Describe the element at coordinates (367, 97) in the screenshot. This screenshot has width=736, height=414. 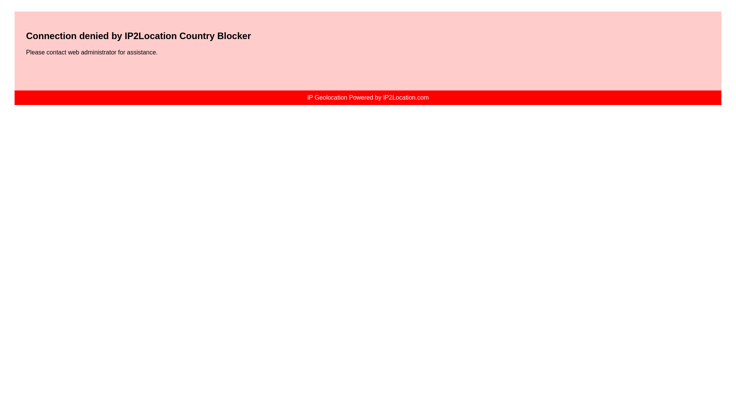
I see `IP Geolocation Powered by IP2Location.com` at that location.